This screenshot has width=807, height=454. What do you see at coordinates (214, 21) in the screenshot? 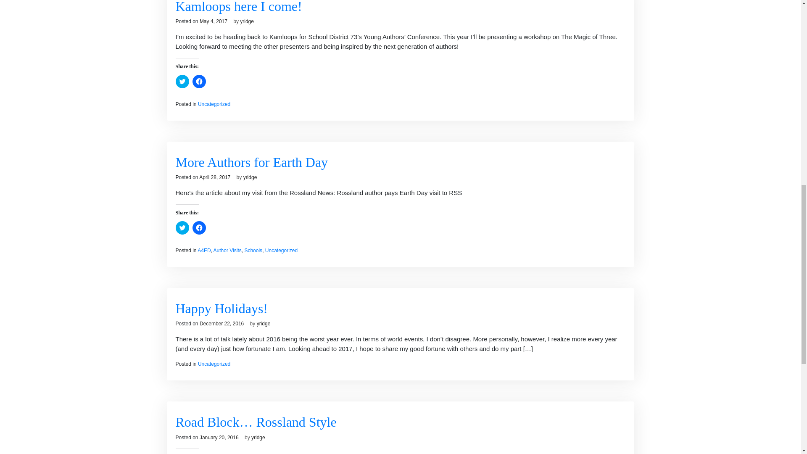
I see `May 4, 2017` at bounding box center [214, 21].